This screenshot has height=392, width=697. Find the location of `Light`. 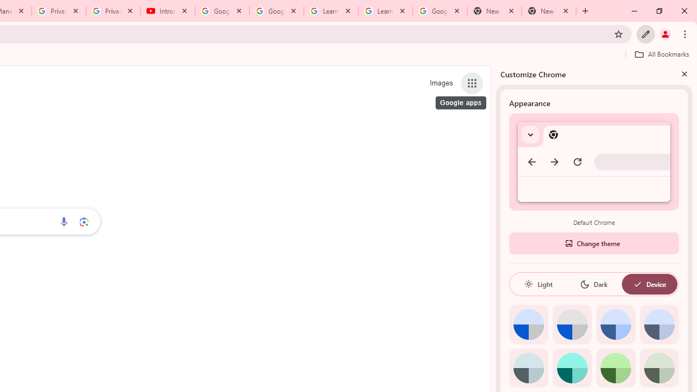

Light is located at coordinates (538, 284).